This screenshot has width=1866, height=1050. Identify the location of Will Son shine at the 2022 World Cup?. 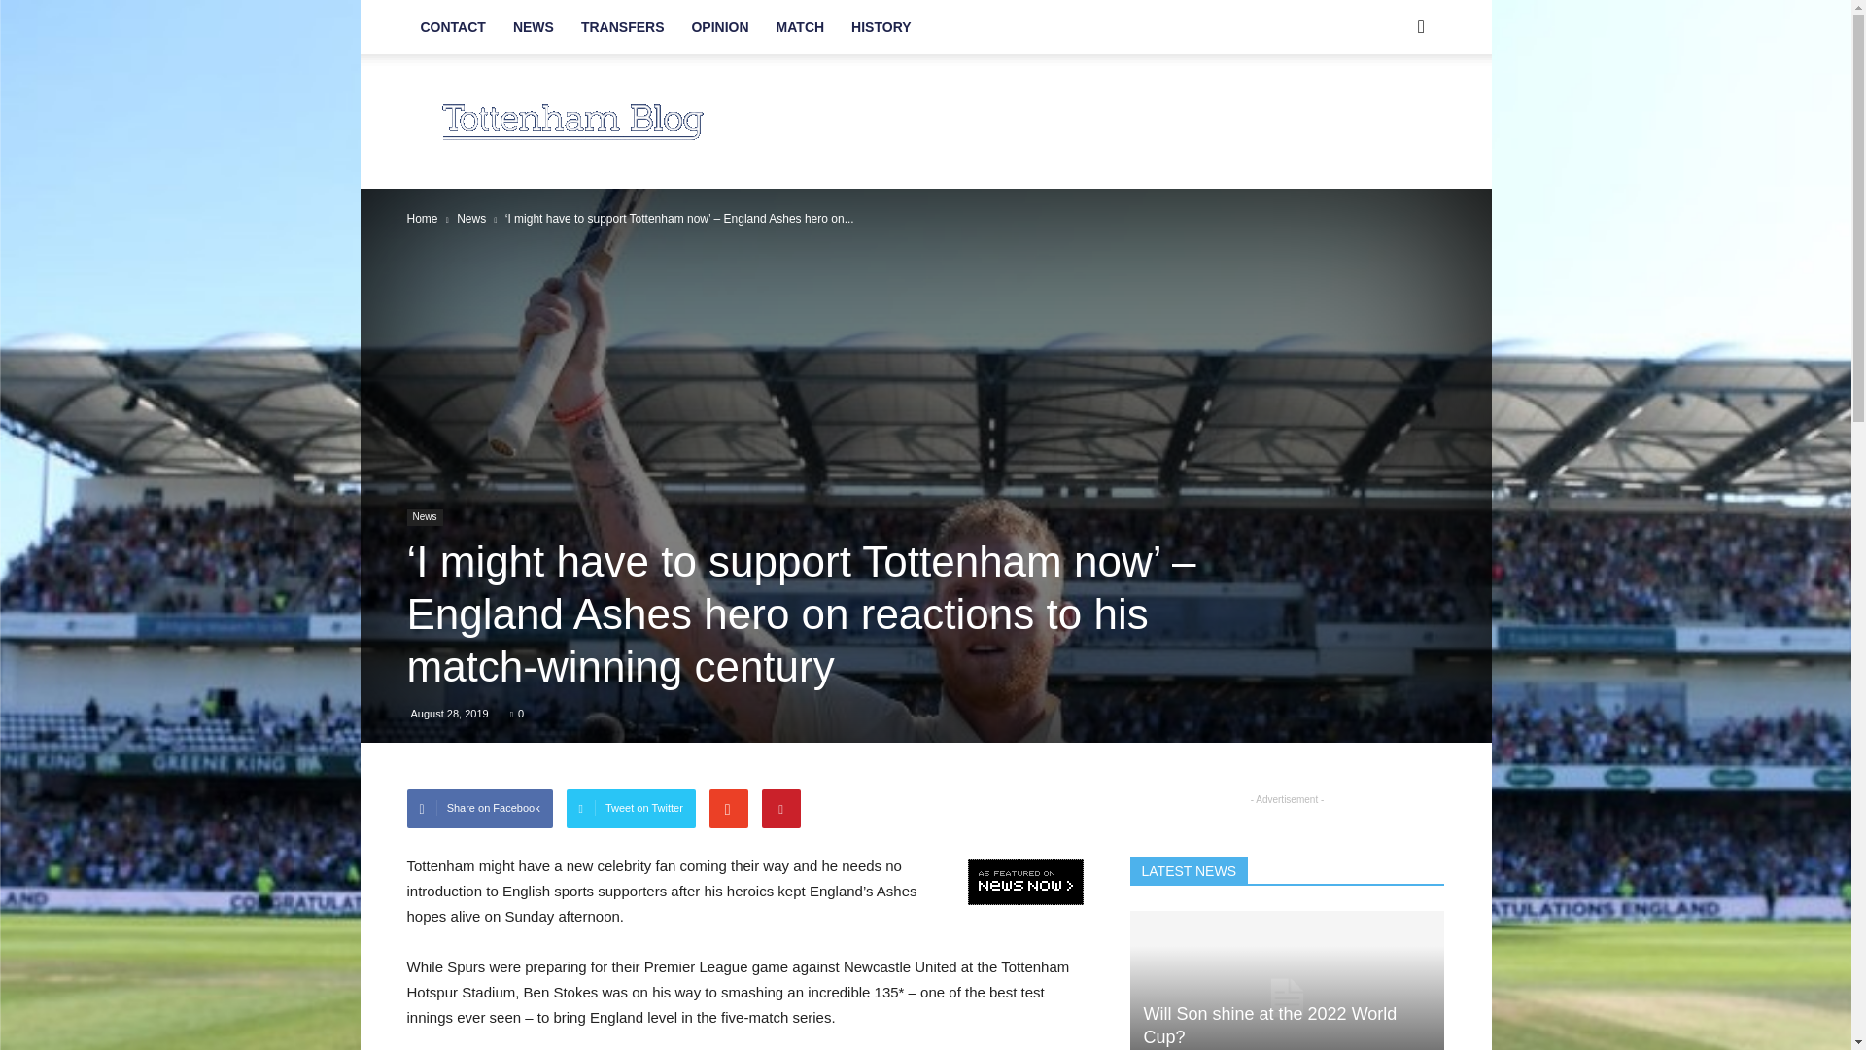
(1287, 980).